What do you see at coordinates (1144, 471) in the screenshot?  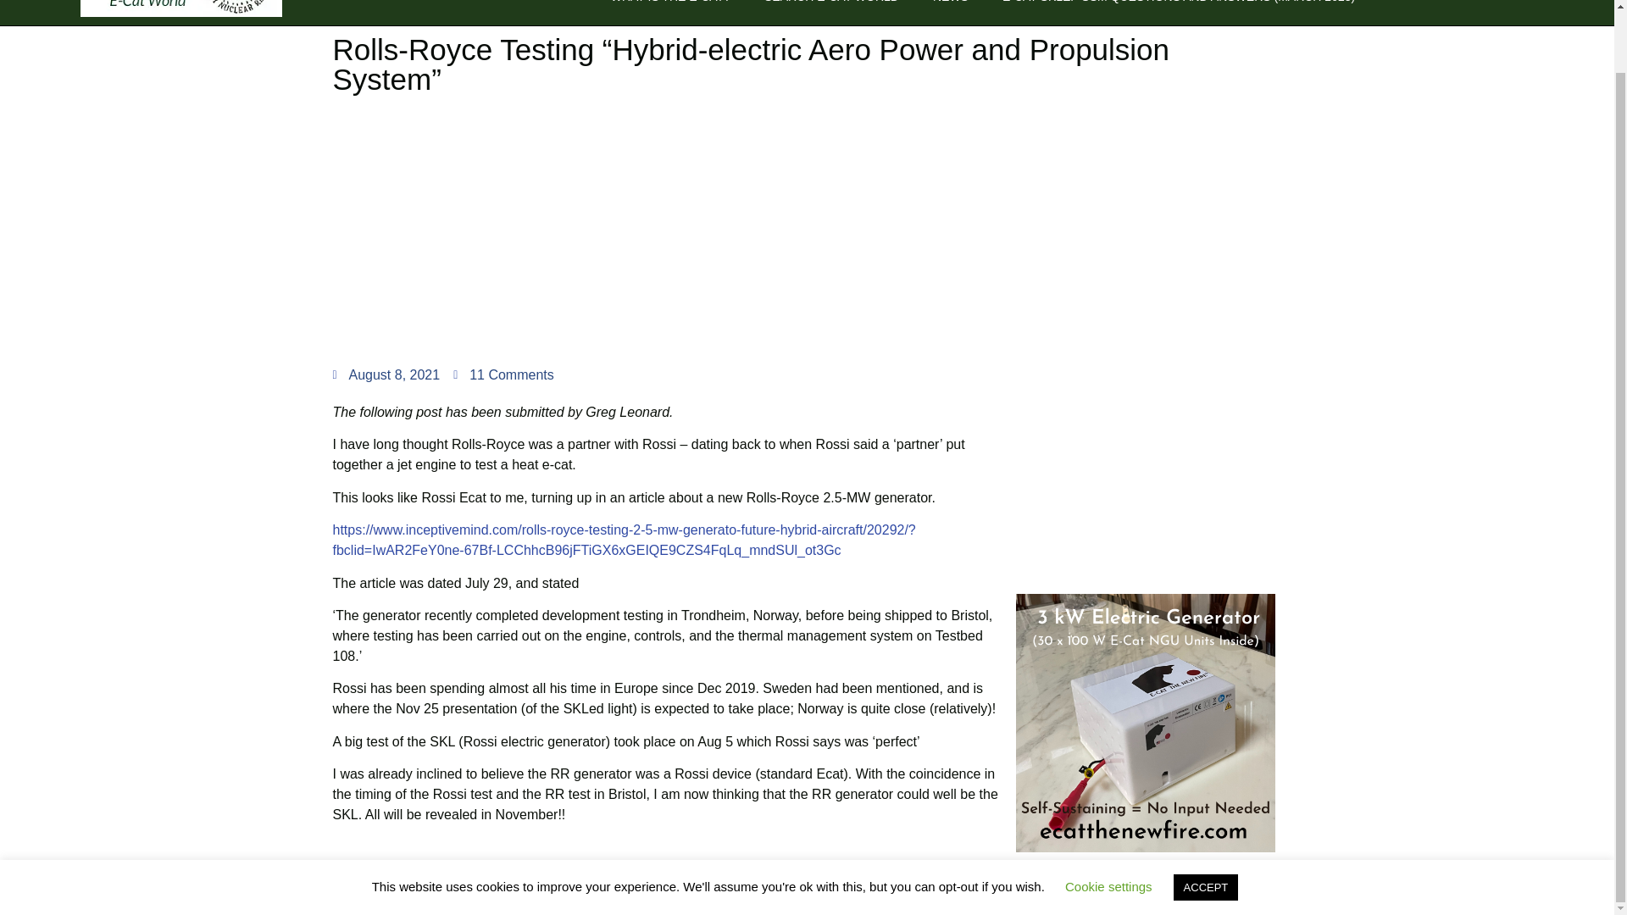 I see `Advertisement` at bounding box center [1144, 471].